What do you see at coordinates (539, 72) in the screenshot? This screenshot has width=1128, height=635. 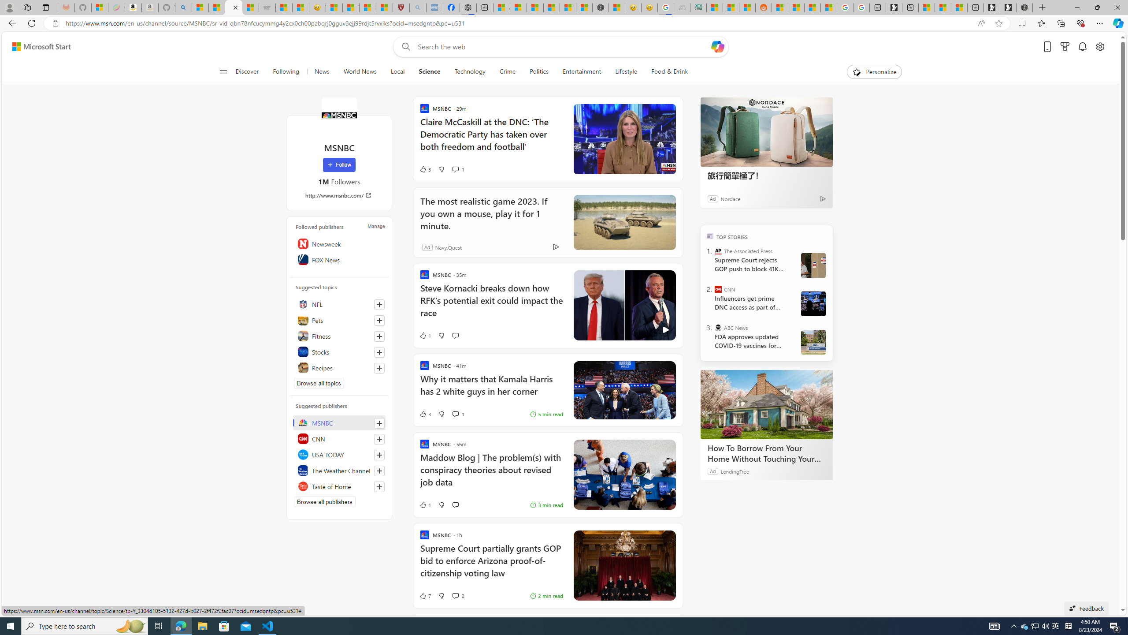 I see `Politics` at bounding box center [539, 72].